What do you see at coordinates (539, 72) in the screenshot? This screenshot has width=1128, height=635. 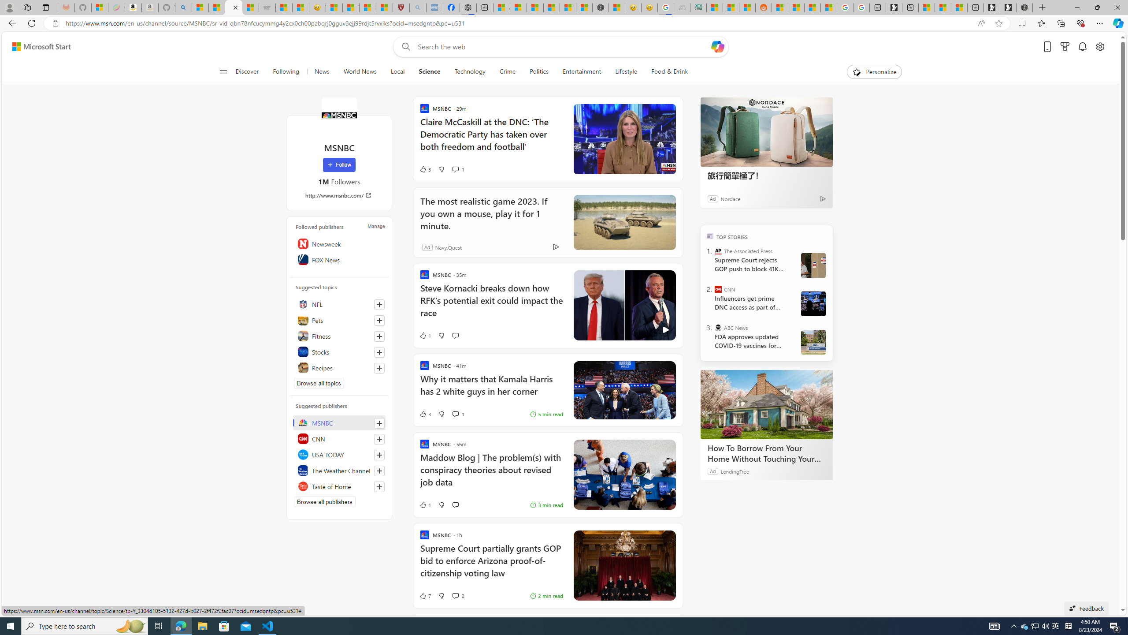 I see `Politics` at bounding box center [539, 72].